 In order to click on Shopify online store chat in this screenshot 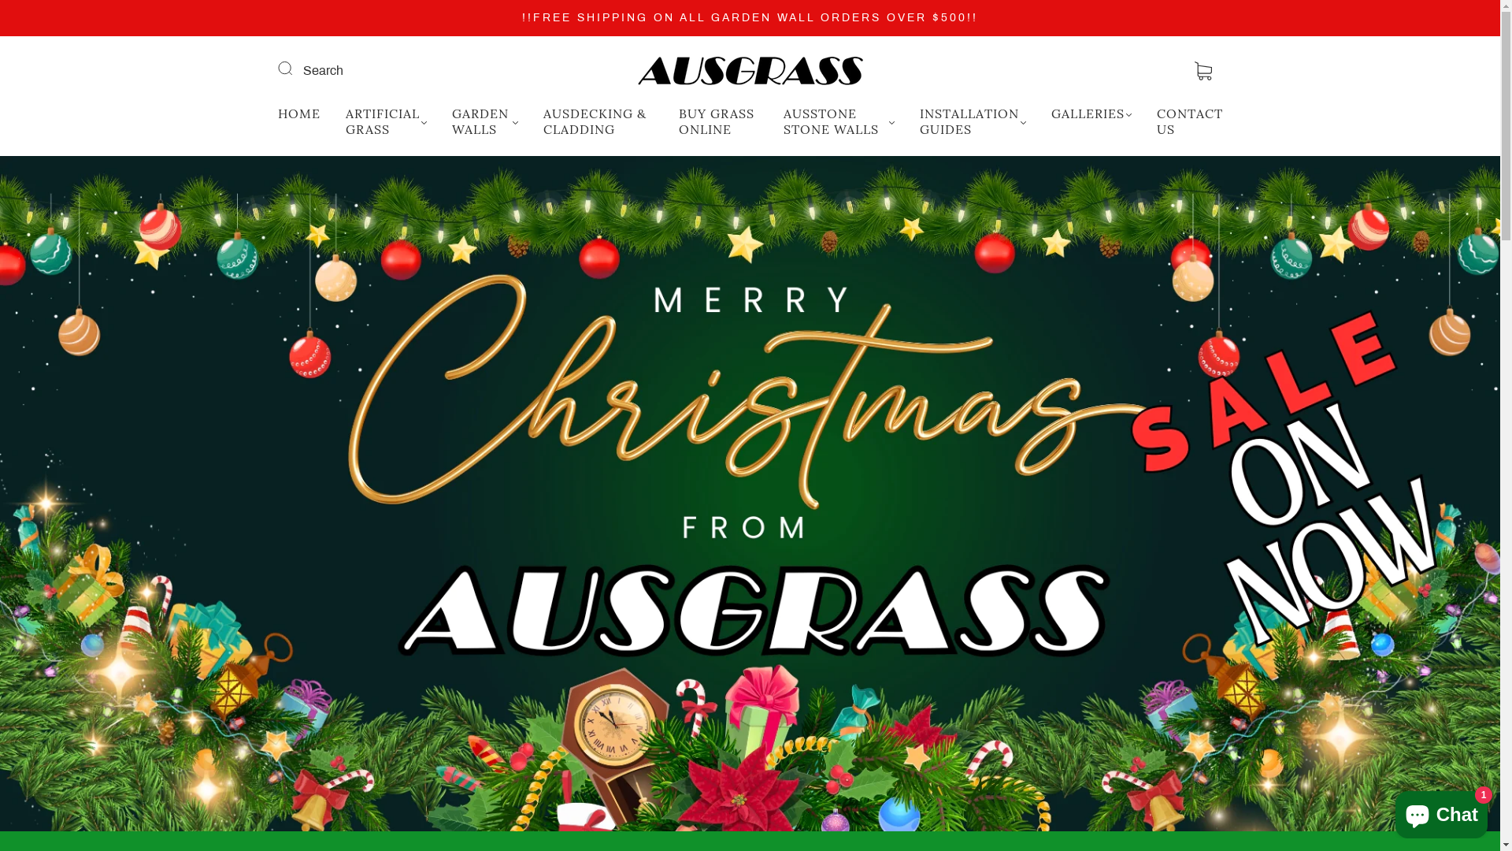, I will do `click(1441, 812)`.